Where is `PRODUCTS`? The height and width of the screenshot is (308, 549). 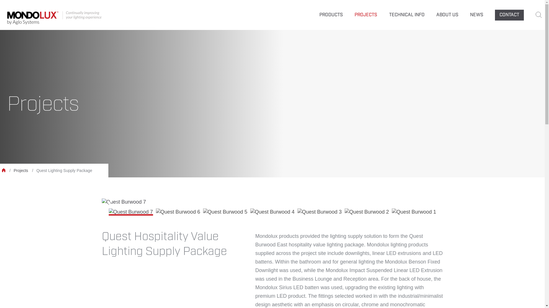
PRODUCTS is located at coordinates (331, 15).